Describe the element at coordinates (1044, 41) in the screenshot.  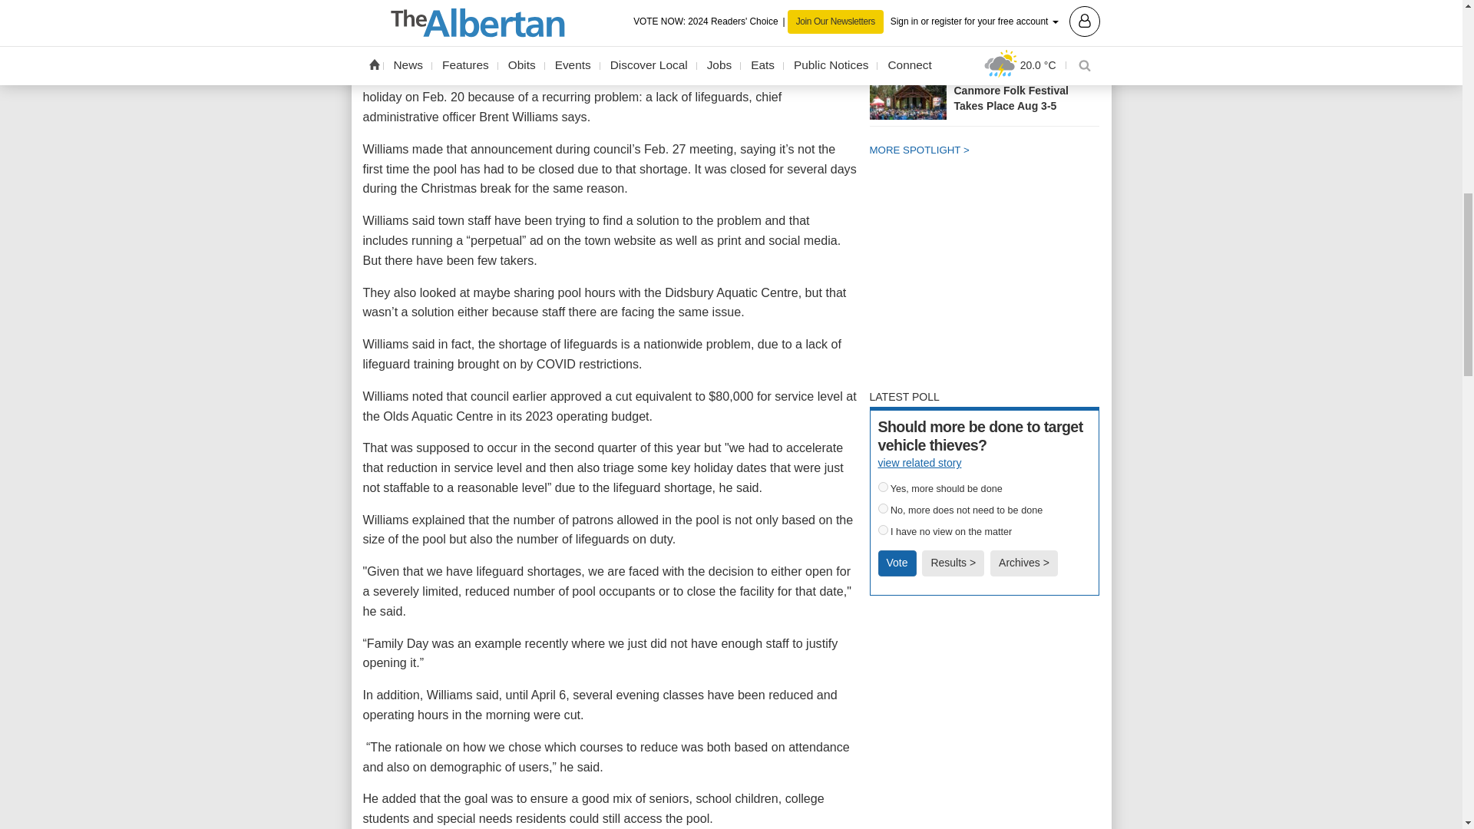
I see `Has a gallery` at that location.